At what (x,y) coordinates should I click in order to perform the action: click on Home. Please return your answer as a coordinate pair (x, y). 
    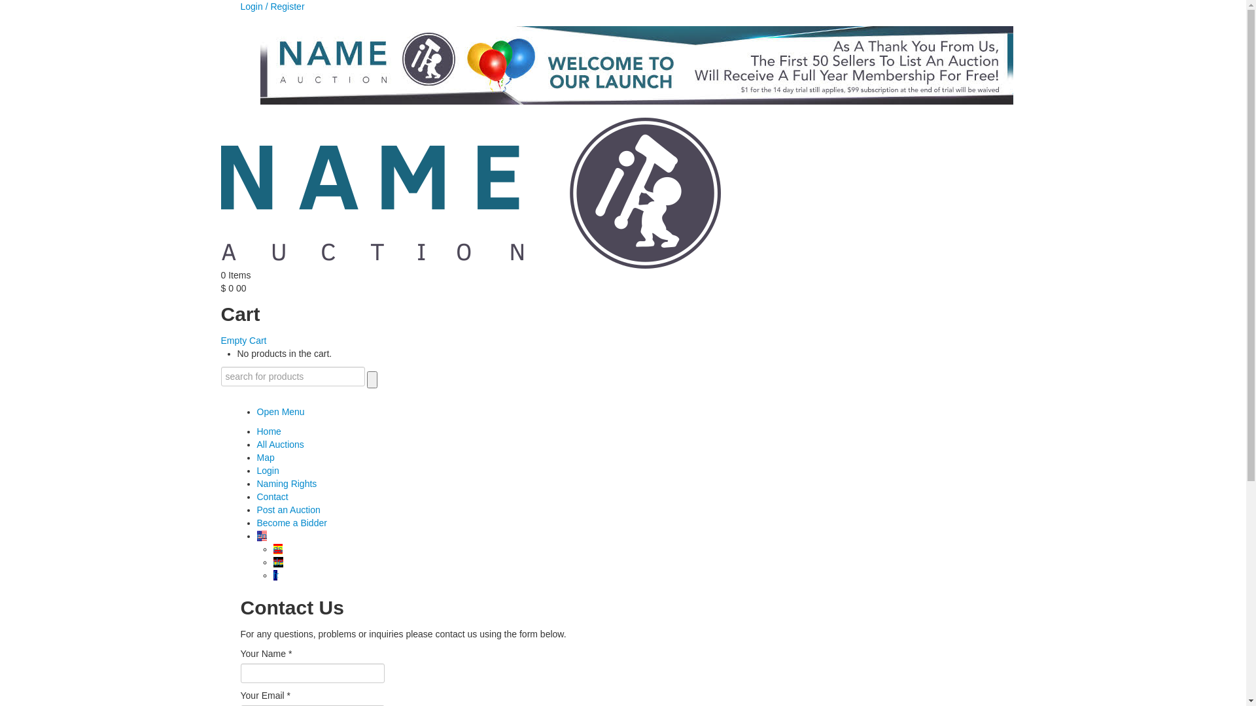
    Looking at the image, I should click on (268, 431).